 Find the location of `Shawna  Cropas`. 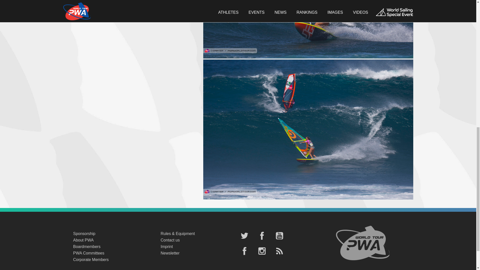

Shawna  Cropas is located at coordinates (308, 198).